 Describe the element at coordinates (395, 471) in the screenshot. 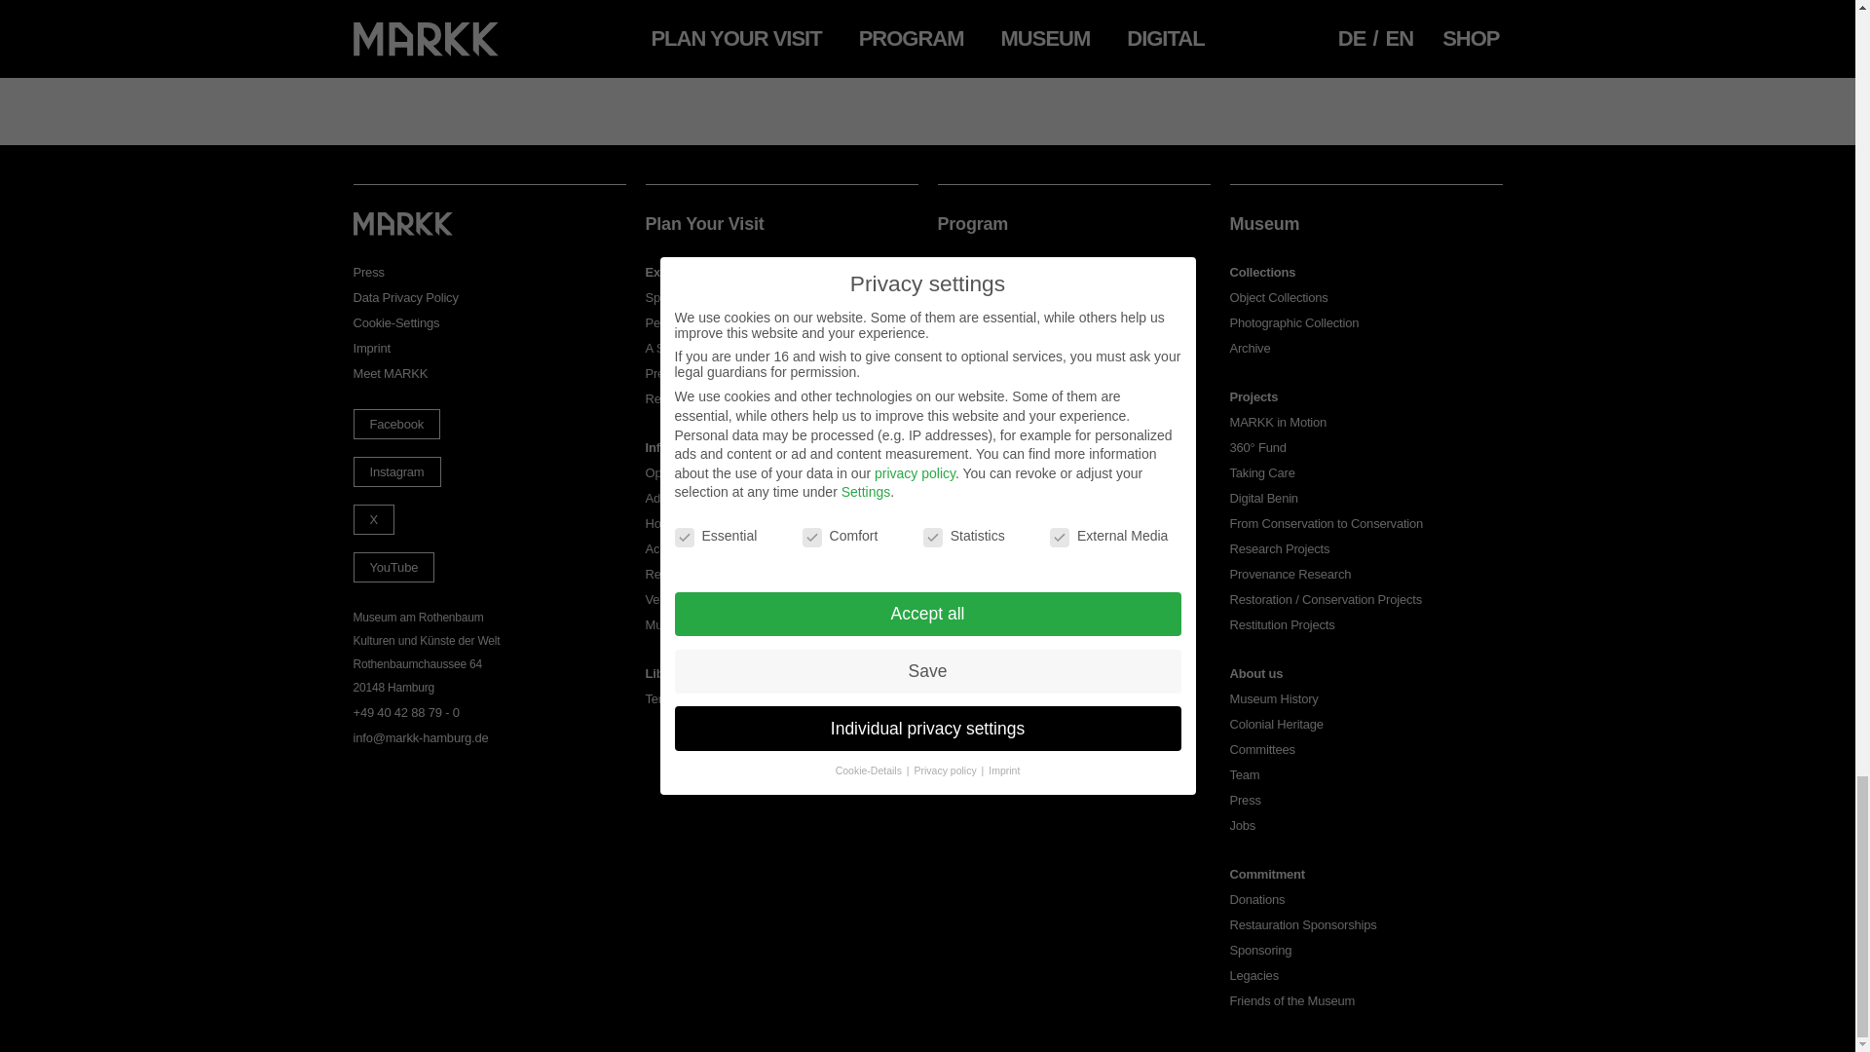

I see `MARKK on instagram` at that location.